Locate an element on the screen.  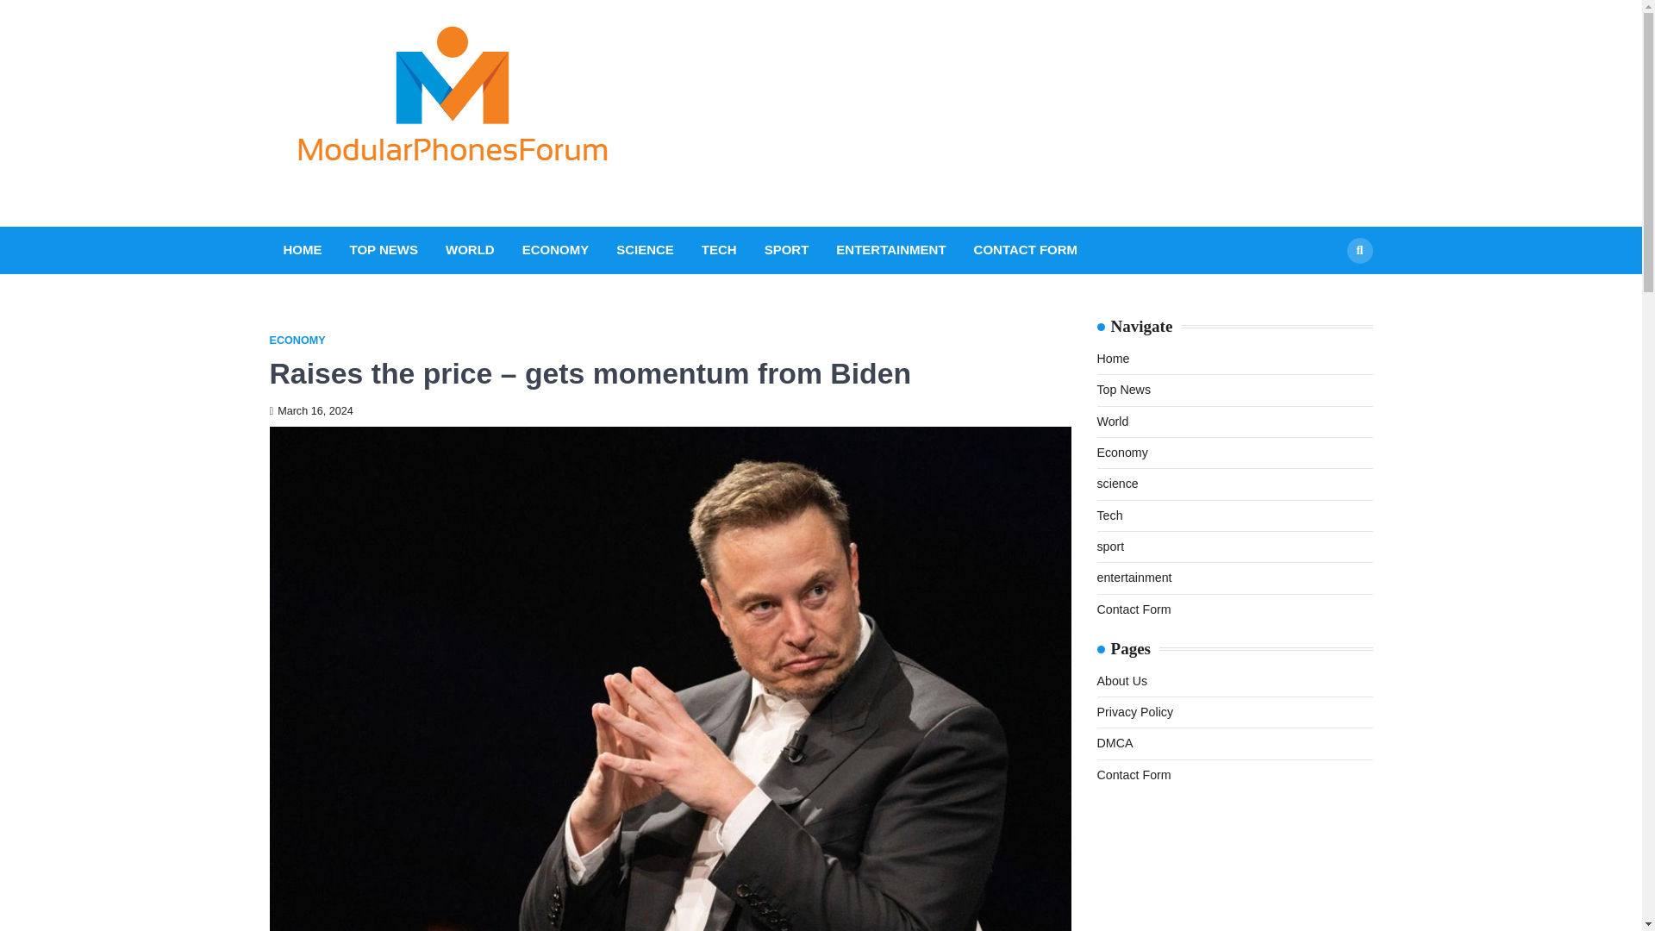
Tech is located at coordinates (1109, 515).